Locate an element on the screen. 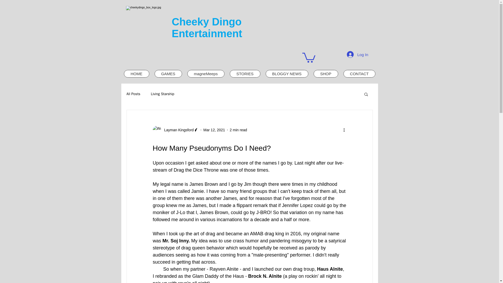  2 min read is located at coordinates (238, 130).